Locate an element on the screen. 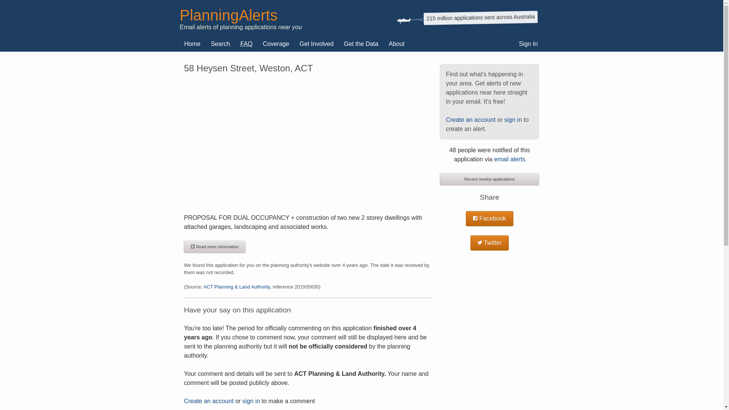 This screenshot has height=410, width=729. Create an account is located at coordinates (471, 120).